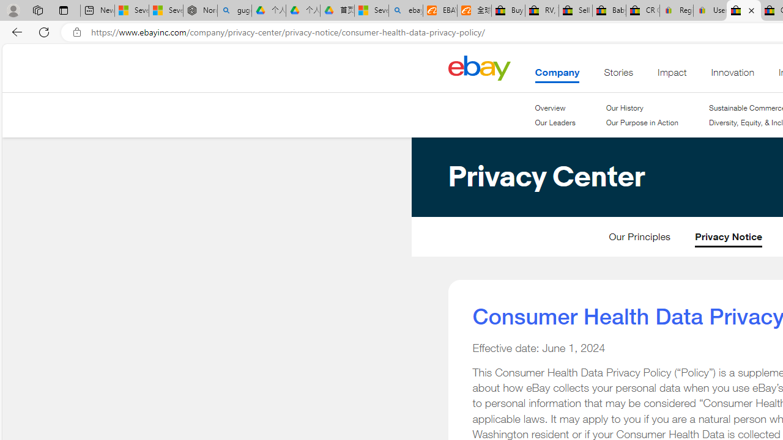 The width and height of the screenshot is (783, 440). I want to click on Buy Auto Parts & Accessories | eBay, so click(508, 11).